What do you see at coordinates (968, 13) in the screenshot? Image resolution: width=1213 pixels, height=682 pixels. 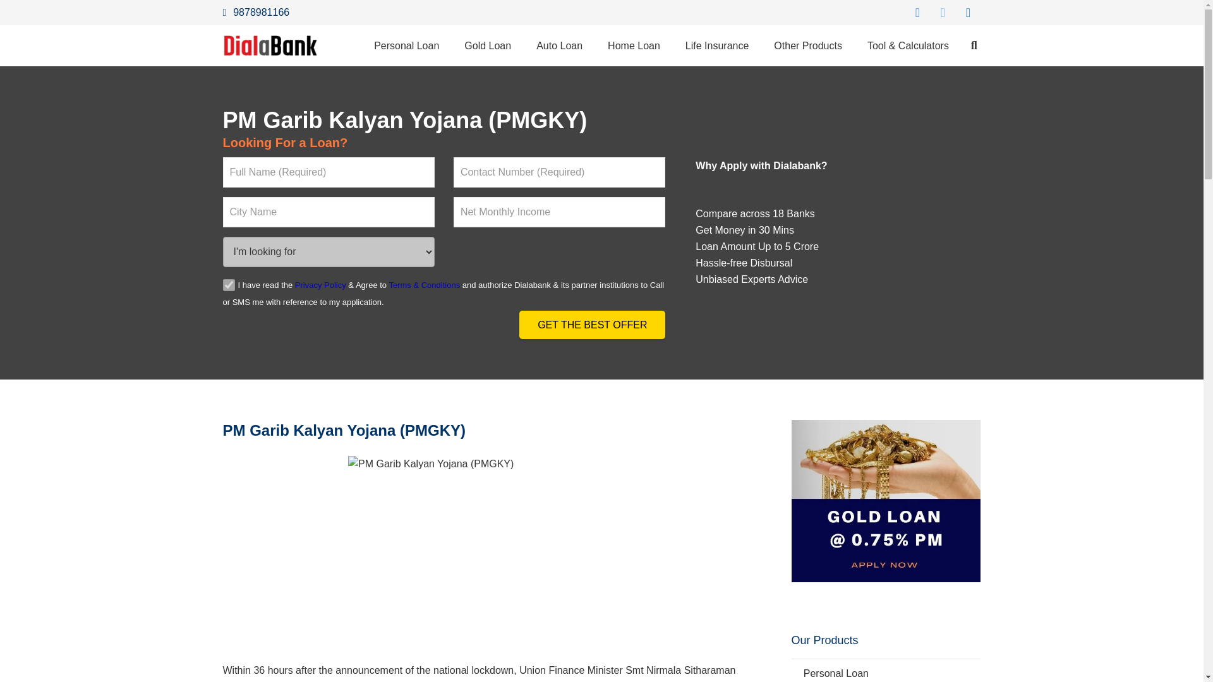 I see `LinkedIn` at bounding box center [968, 13].